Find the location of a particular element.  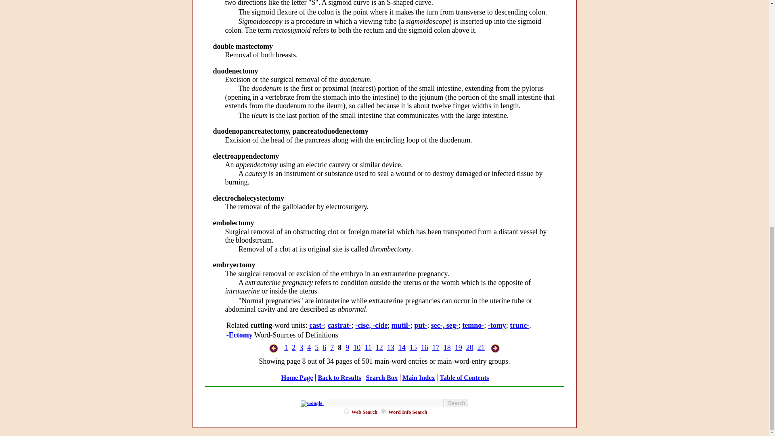

Search Box is located at coordinates (381, 378).